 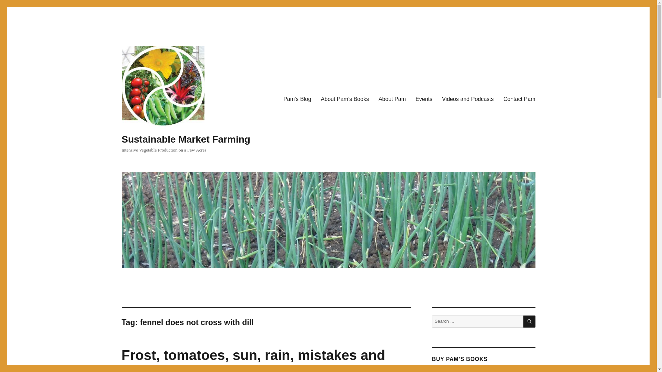 I want to click on Videos and Podcasts, so click(x=468, y=99).